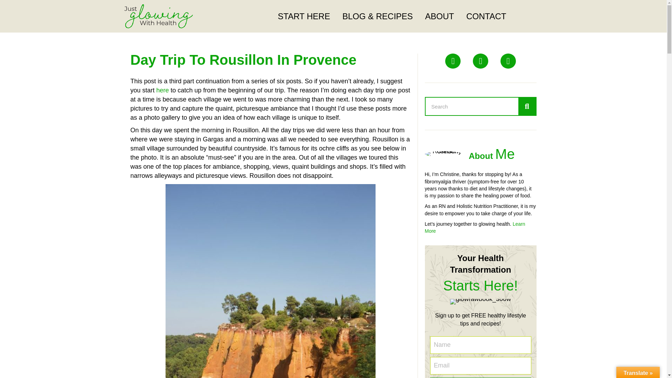  What do you see at coordinates (472, 106) in the screenshot?
I see `Search` at bounding box center [472, 106].